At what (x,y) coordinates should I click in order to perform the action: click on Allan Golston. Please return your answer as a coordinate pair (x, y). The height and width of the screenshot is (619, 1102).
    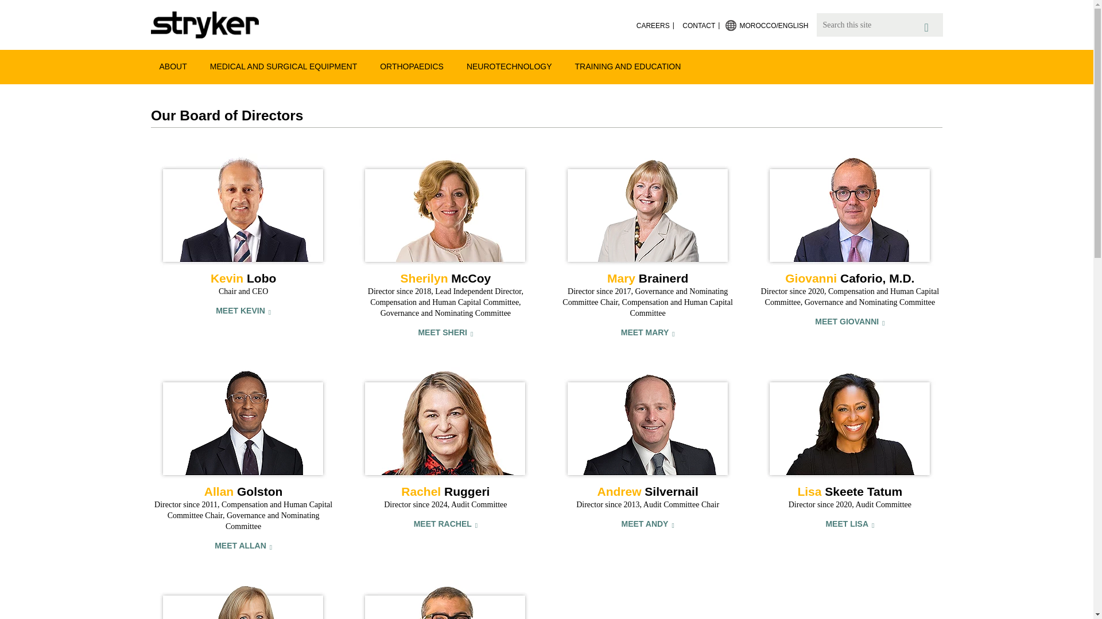
    Looking at the image, I should click on (243, 424).